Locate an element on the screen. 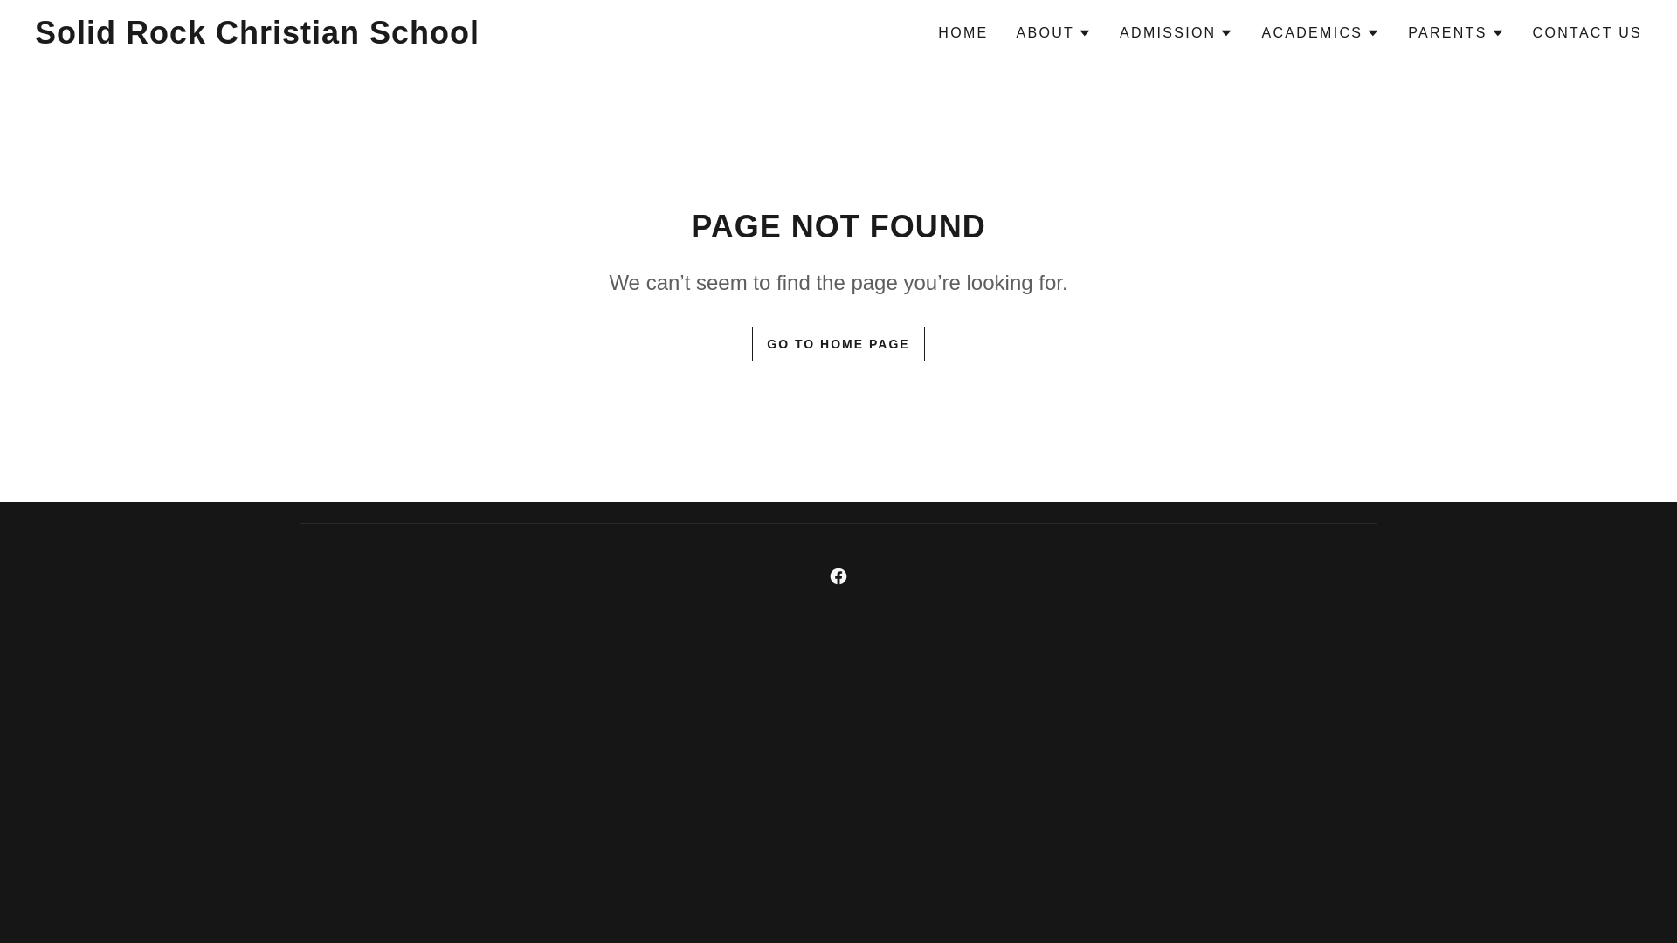 Image resolution: width=1677 pixels, height=943 pixels. ADMISSION is located at coordinates (1176, 32).